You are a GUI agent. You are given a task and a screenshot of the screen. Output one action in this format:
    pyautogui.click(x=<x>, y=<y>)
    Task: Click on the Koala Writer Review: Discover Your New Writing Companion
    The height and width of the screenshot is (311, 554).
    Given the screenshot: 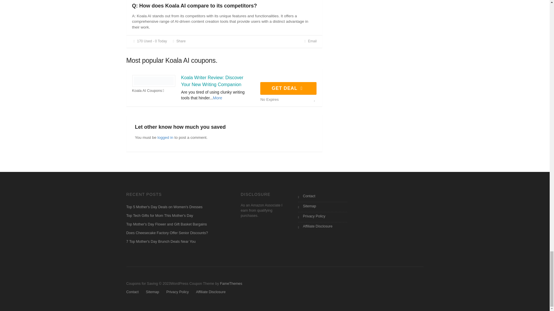 What is the action you would take?
    pyautogui.click(x=212, y=81)
    